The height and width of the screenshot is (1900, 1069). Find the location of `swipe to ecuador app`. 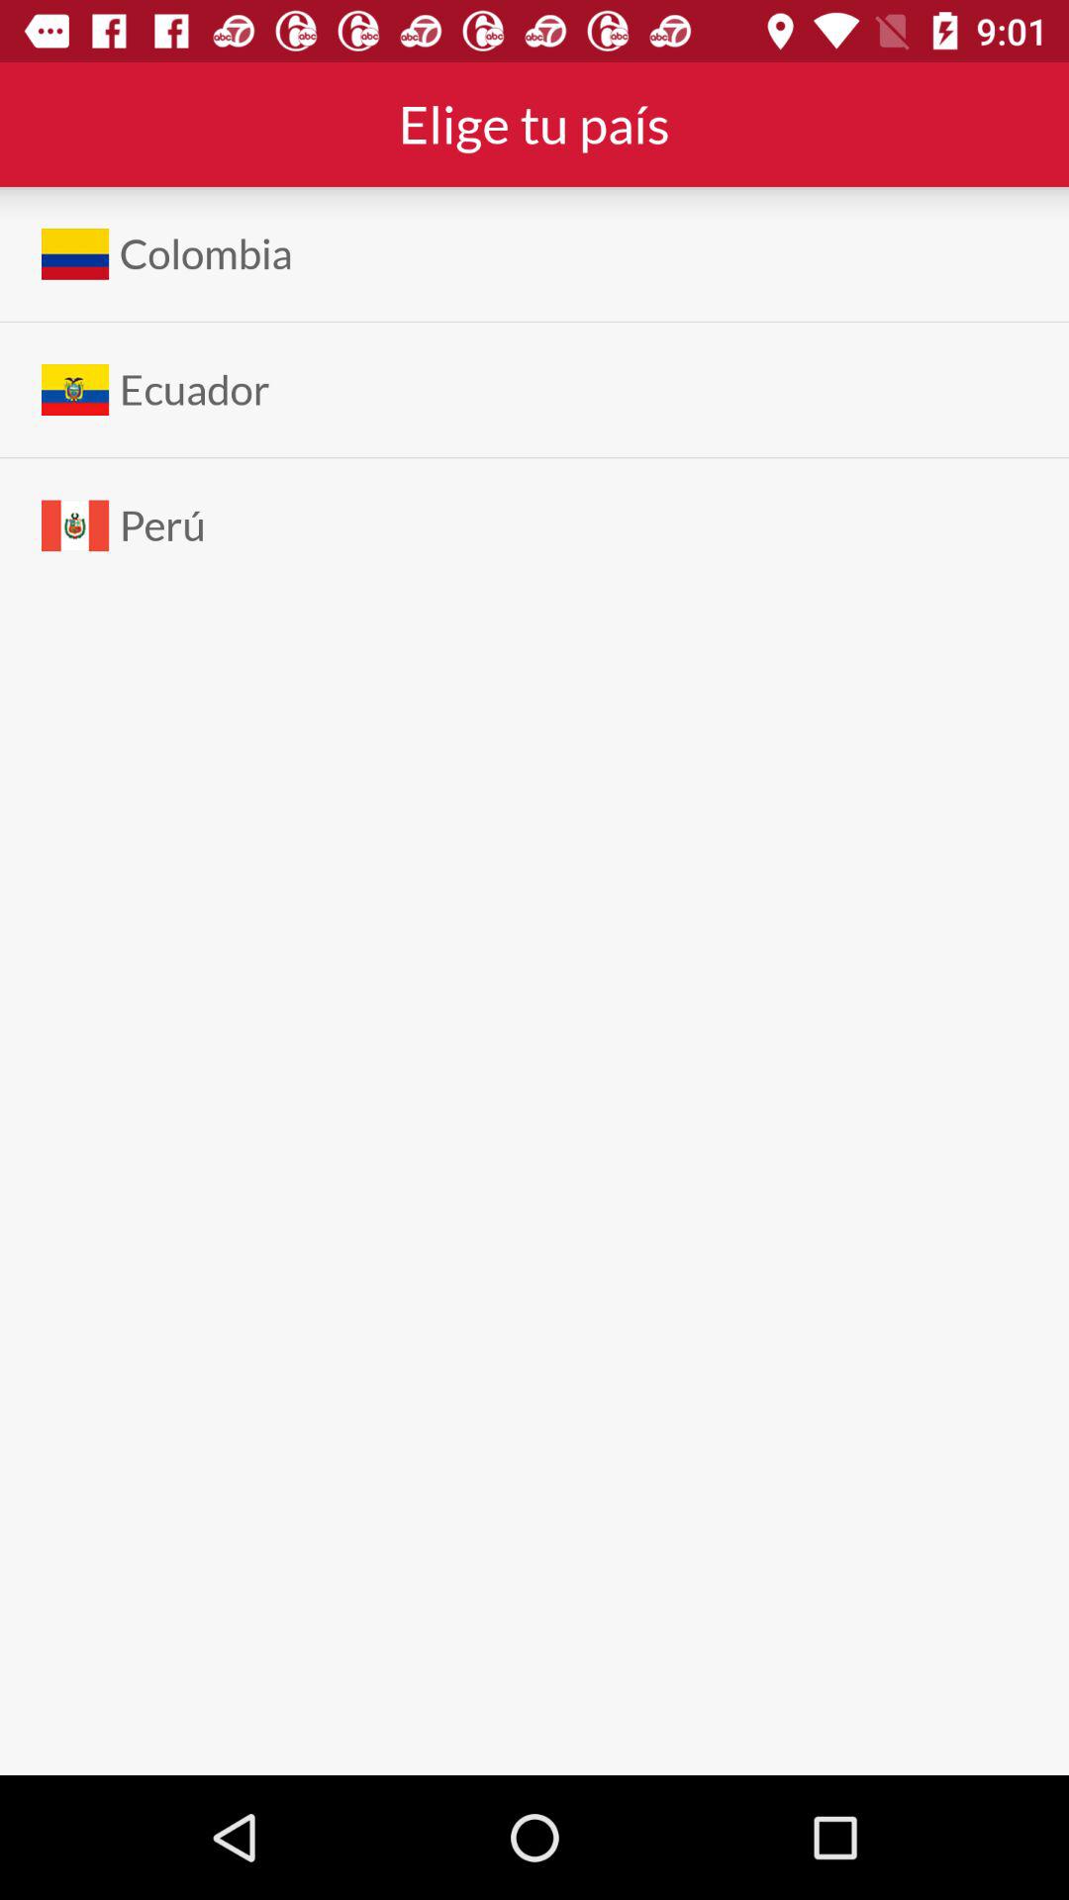

swipe to ecuador app is located at coordinates (194, 390).